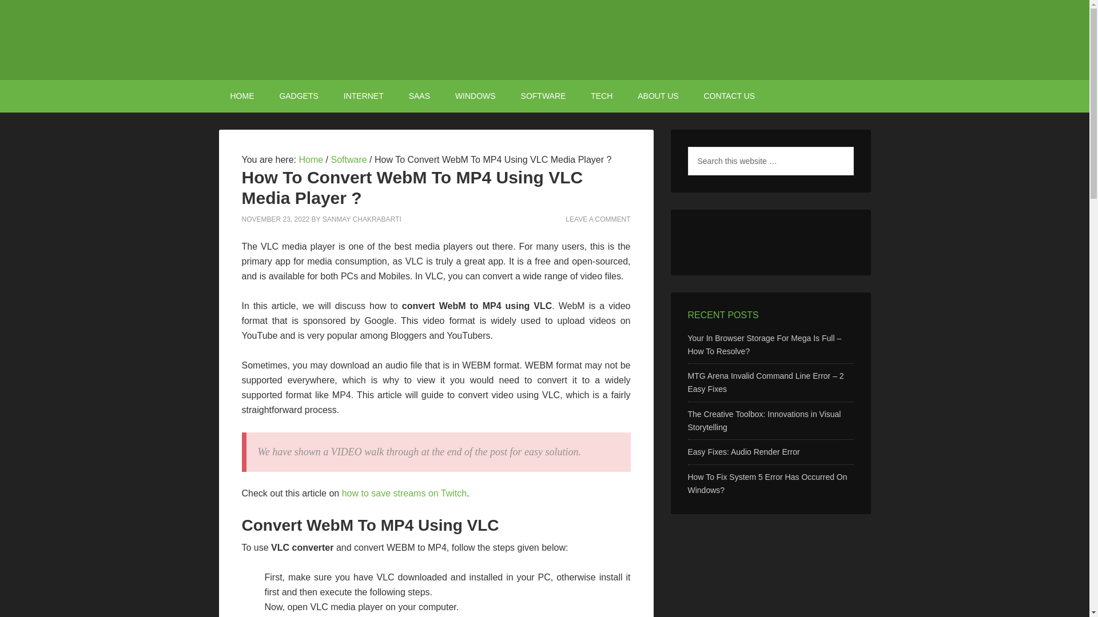  What do you see at coordinates (242, 96) in the screenshot?
I see `HOME` at bounding box center [242, 96].